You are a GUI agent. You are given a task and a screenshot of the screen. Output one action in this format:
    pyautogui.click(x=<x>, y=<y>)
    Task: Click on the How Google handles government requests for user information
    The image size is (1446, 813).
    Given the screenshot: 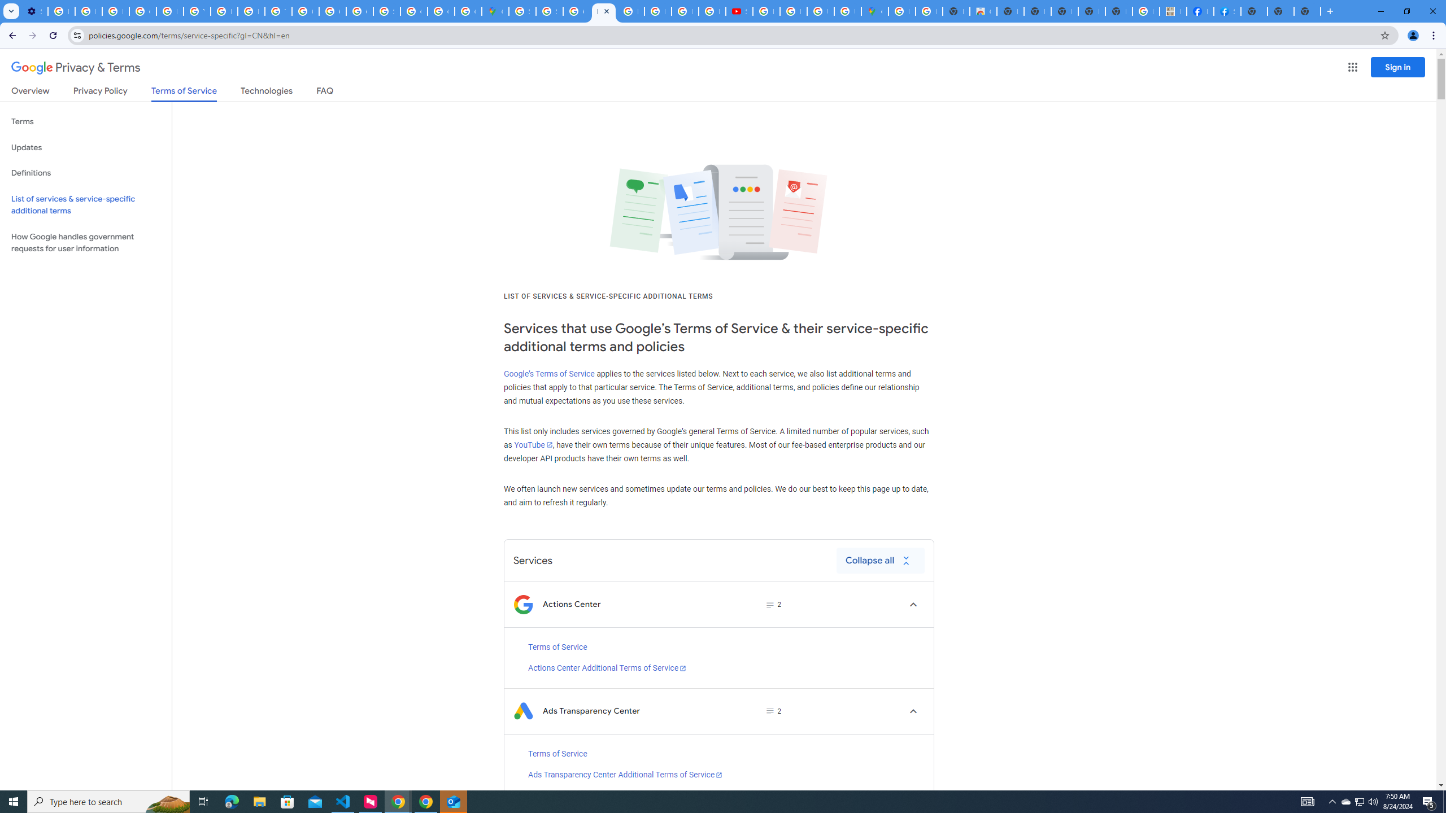 What is the action you would take?
    pyautogui.click(x=86, y=243)
    